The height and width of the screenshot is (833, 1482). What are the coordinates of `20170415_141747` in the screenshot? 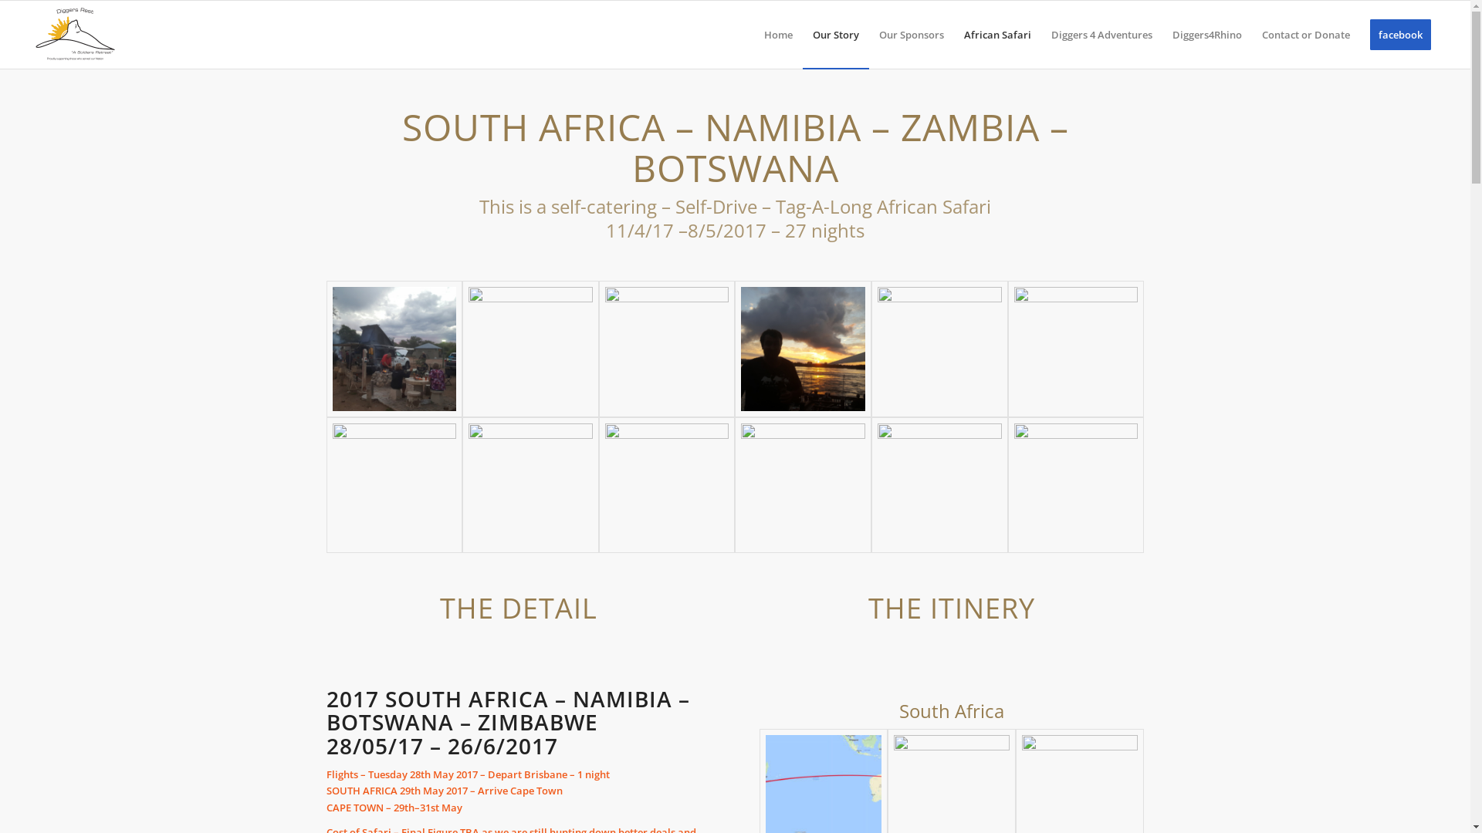 It's located at (667, 486).